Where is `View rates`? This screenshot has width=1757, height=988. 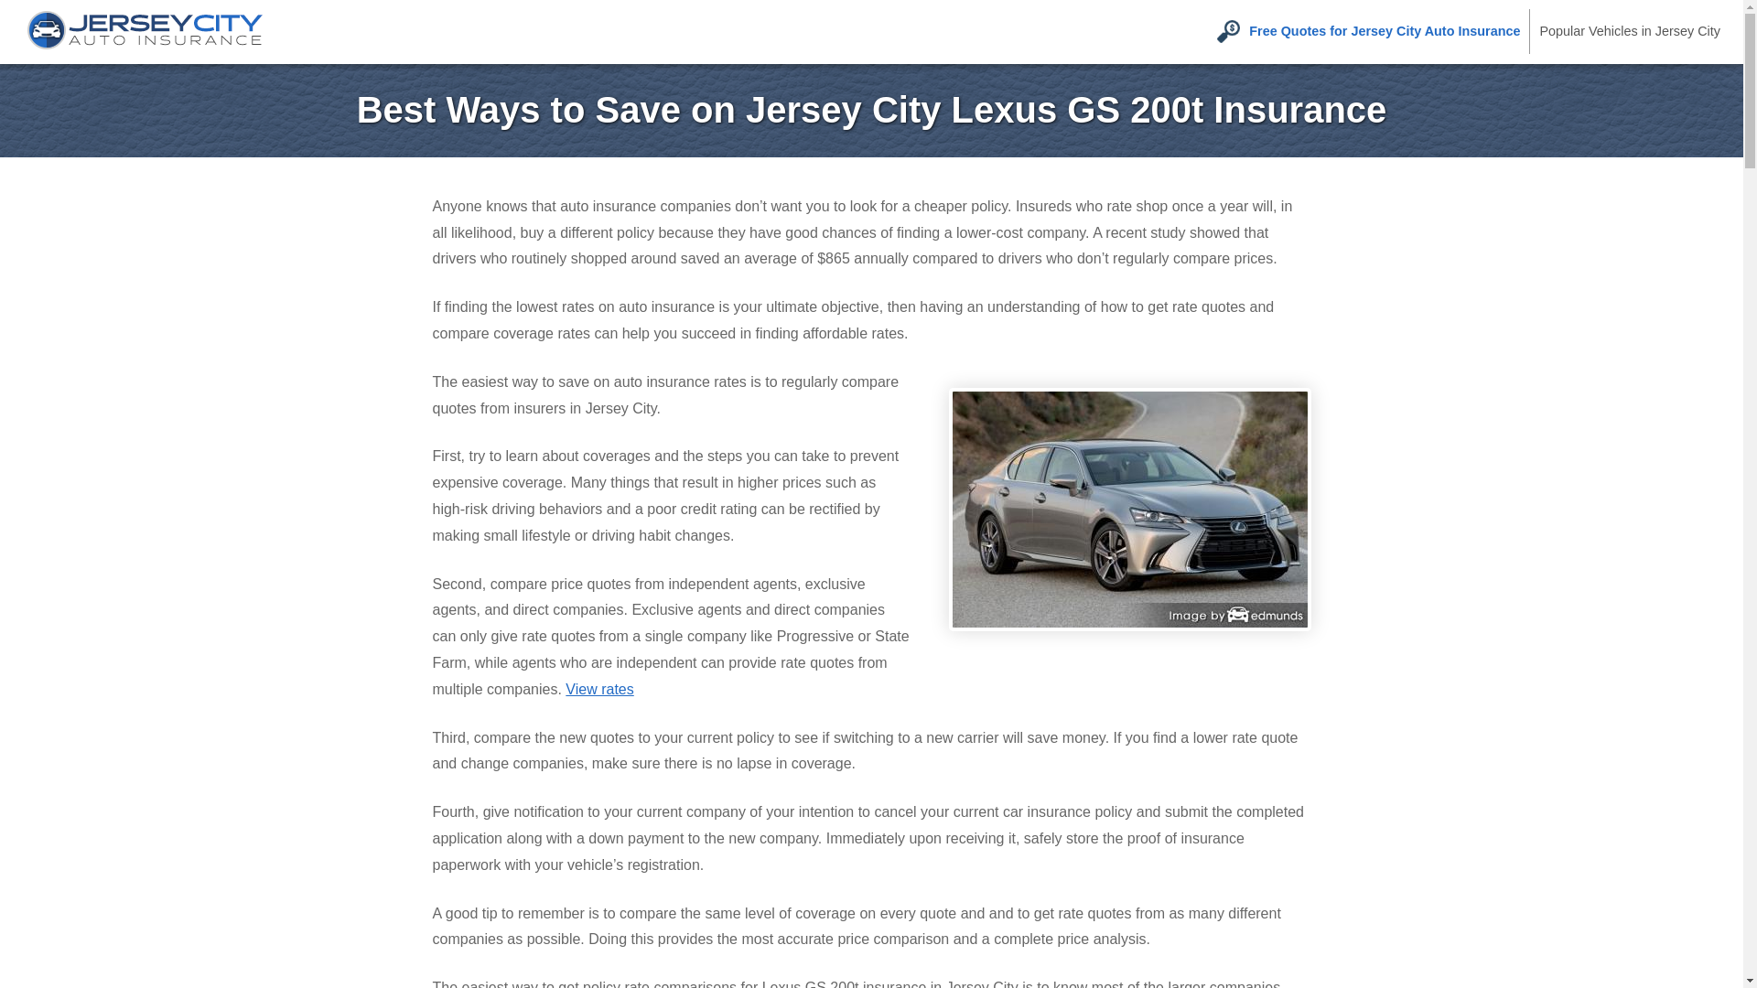
View rates is located at coordinates (598, 690).